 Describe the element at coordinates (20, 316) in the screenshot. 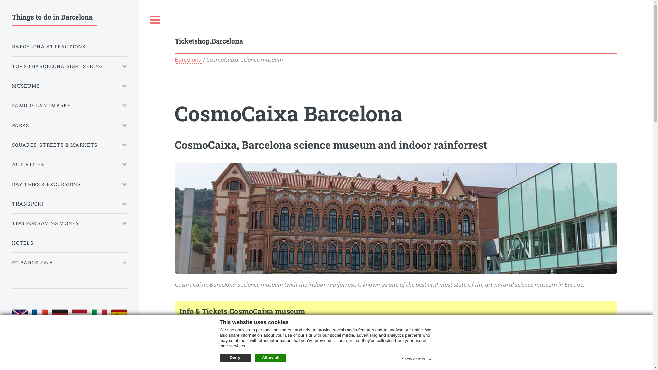

I see `CosmoCaixa Barcelona` at that location.